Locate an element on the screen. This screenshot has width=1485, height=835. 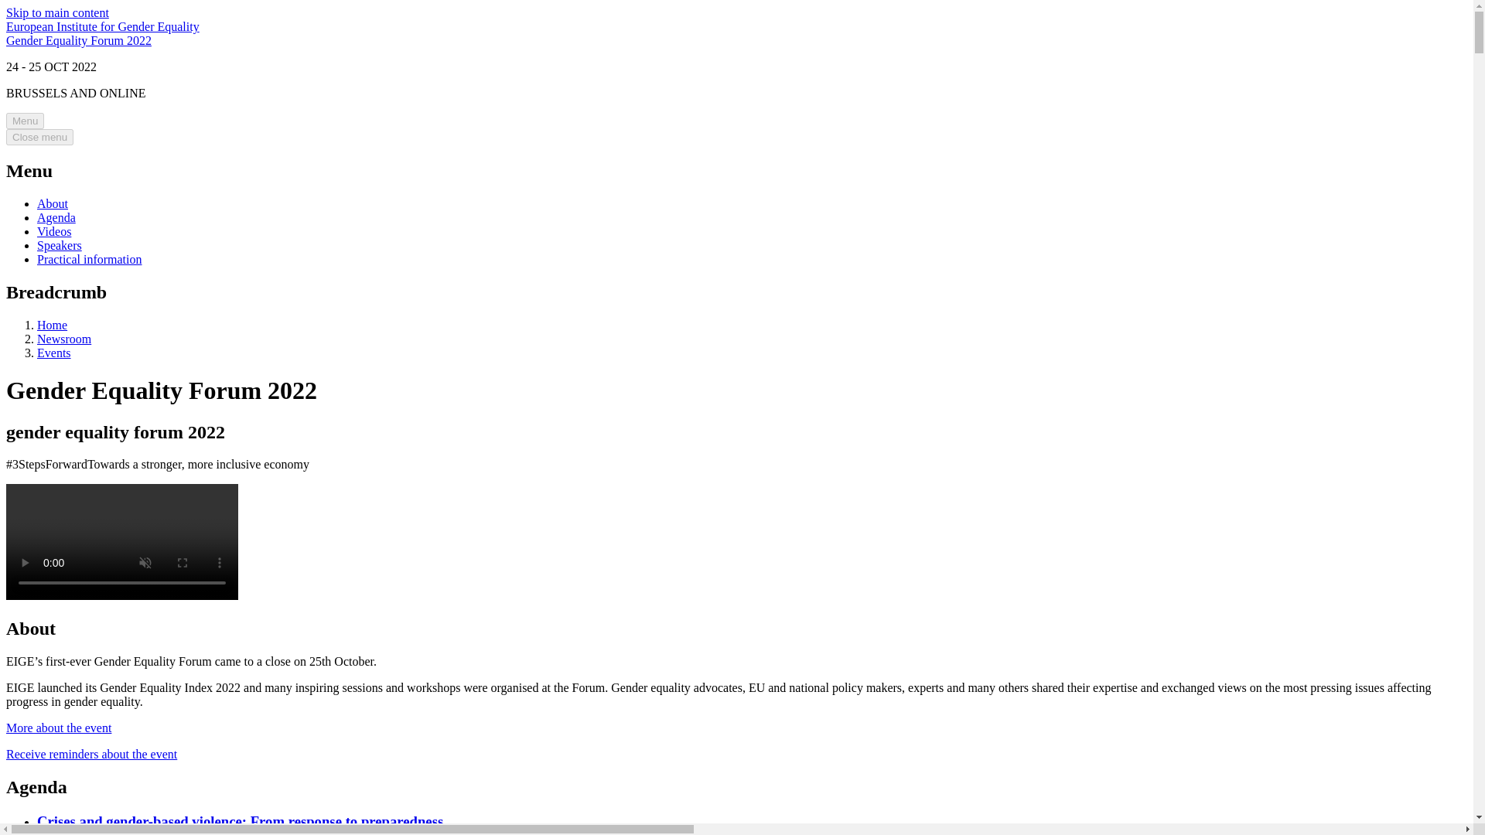
More about the event is located at coordinates (59, 728).